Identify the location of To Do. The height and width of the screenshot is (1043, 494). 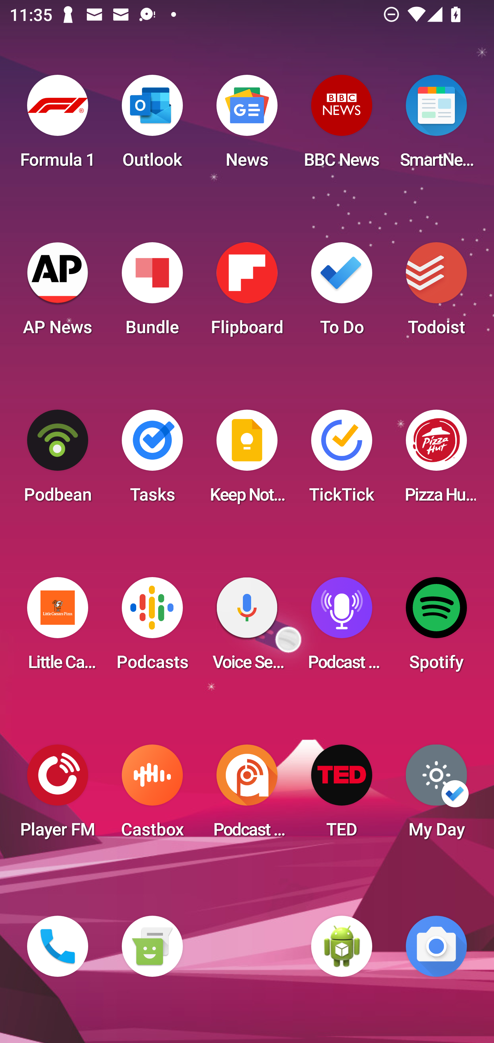
(342, 293).